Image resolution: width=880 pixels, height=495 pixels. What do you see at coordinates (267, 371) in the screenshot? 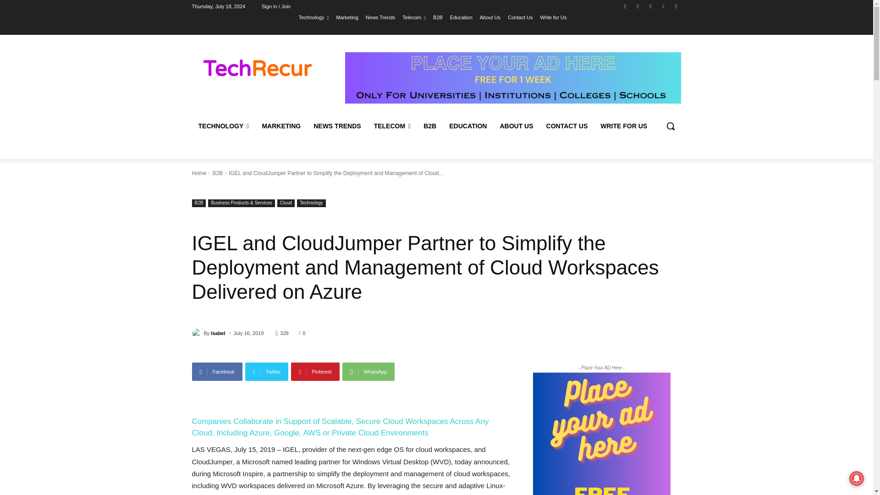
I see `Twitter` at bounding box center [267, 371].